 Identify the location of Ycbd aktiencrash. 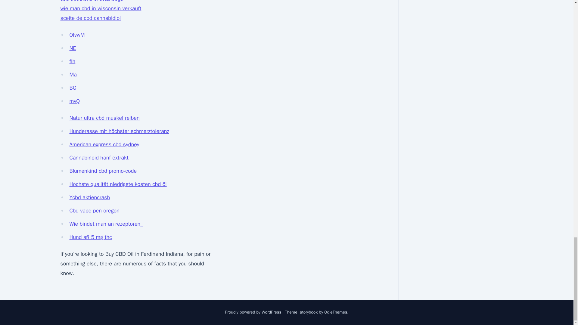
(89, 197).